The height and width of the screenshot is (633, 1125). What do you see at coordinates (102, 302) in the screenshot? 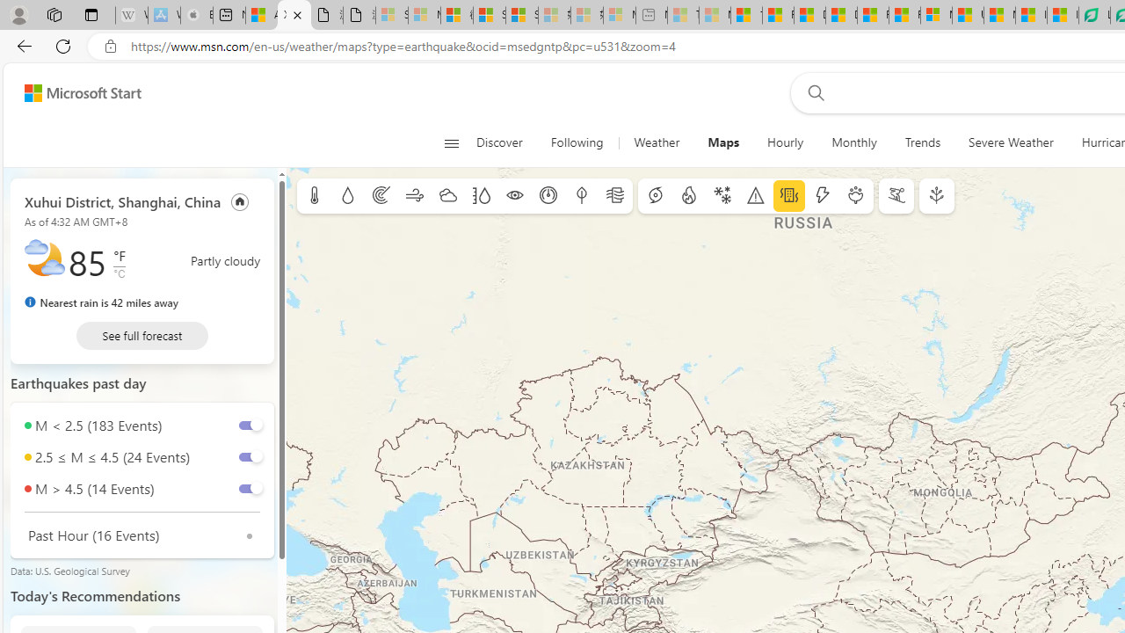
I see `Nearest rain is 42 miles away` at bounding box center [102, 302].